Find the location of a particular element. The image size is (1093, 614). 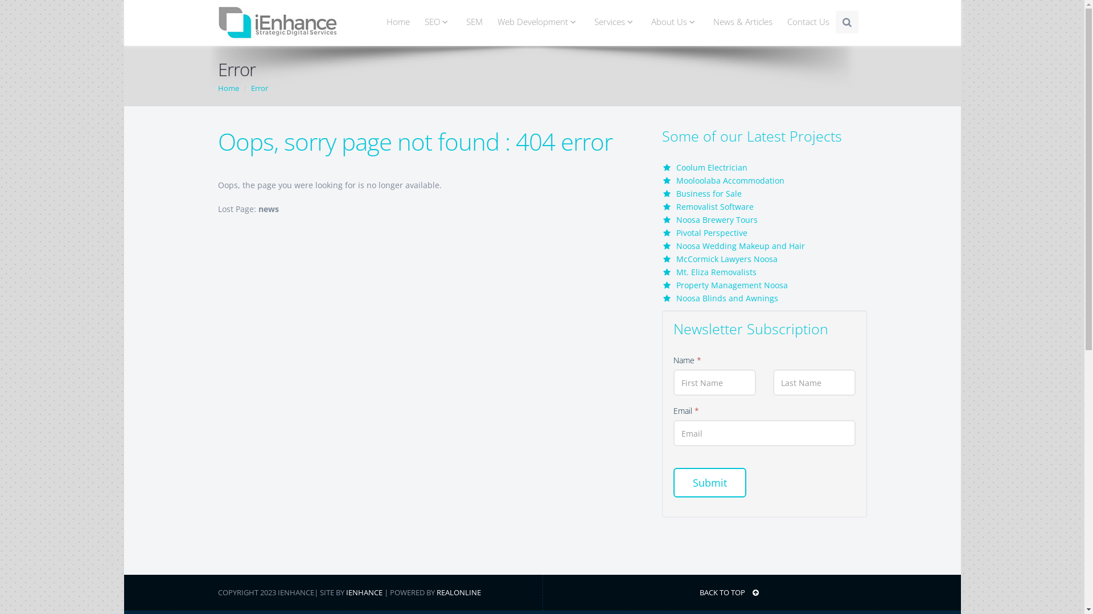

Error is located at coordinates (259, 88).